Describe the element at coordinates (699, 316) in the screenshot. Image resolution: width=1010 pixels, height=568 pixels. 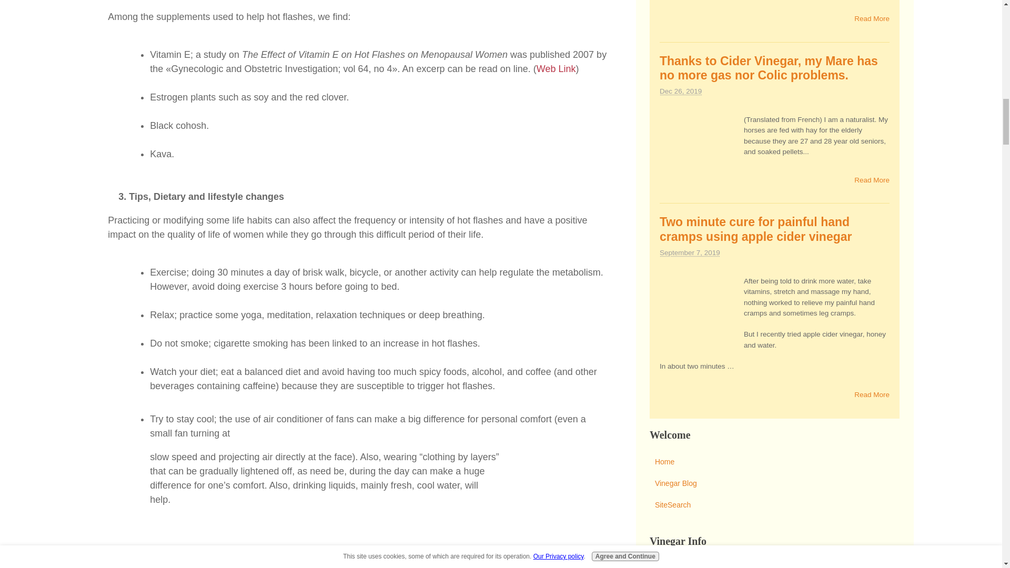
I see `ACV and Hand Cramps` at that location.